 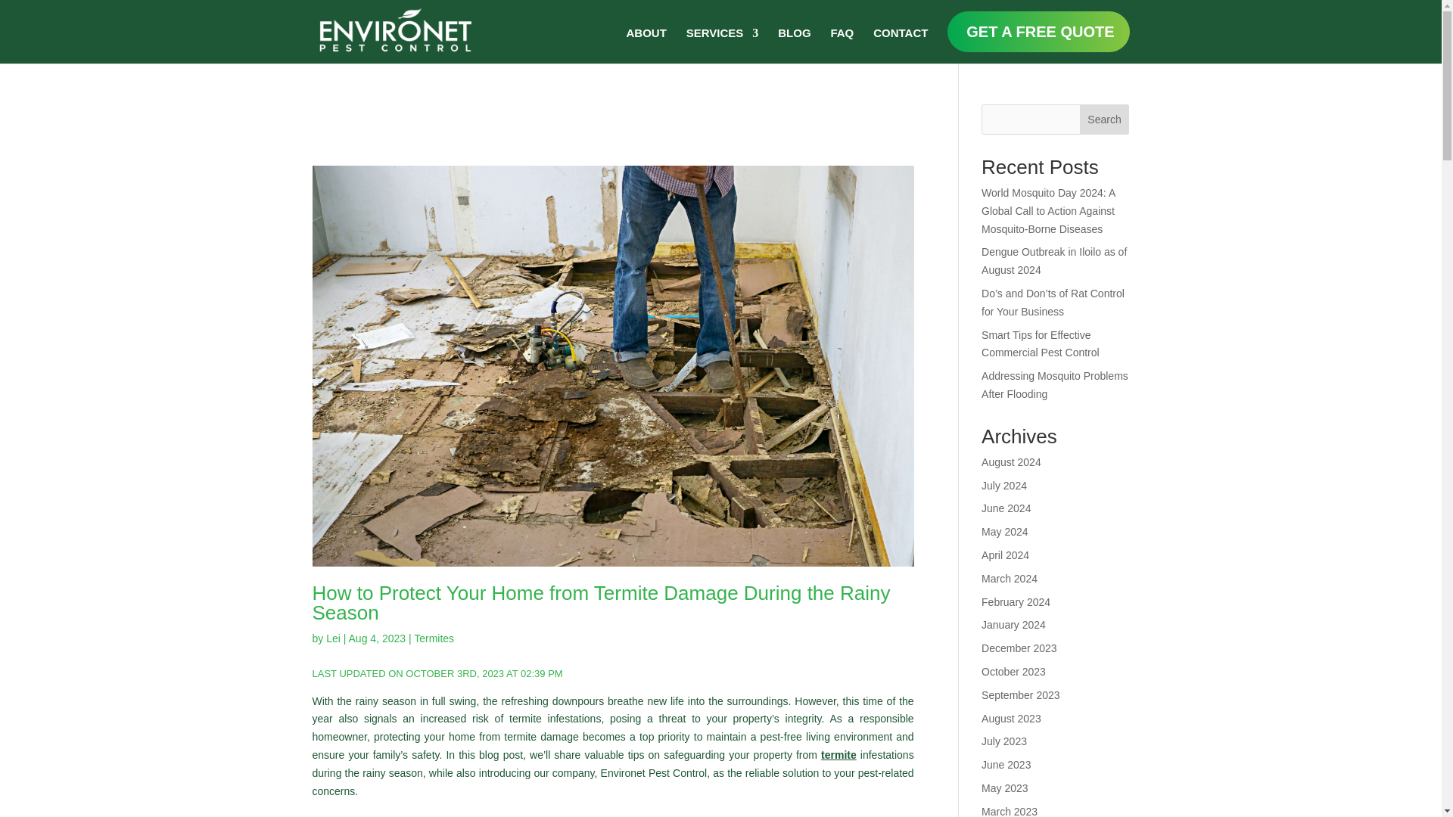 I want to click on Addressing Mosquito Problems After Flooding, so click(x=1055, y=385).